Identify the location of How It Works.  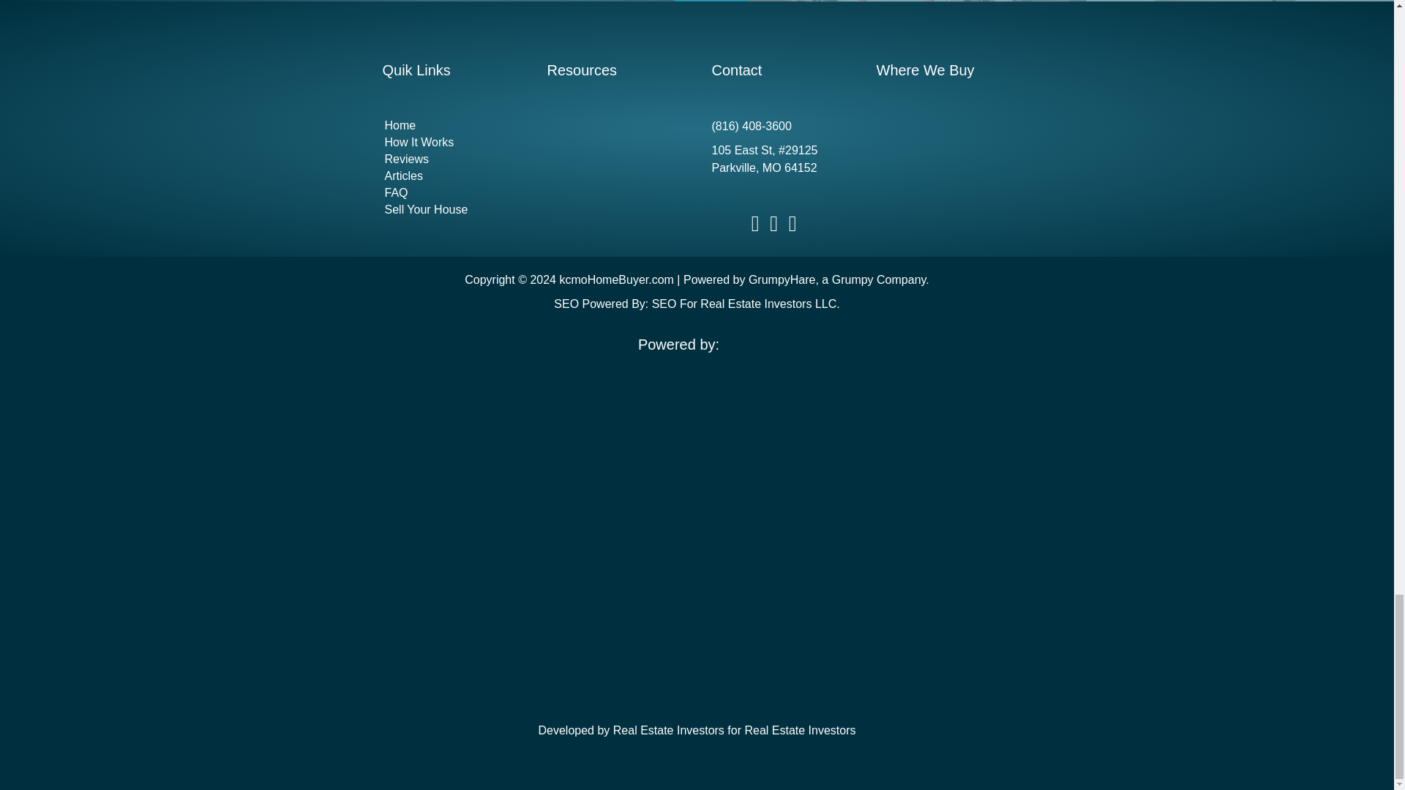
(449, 142).